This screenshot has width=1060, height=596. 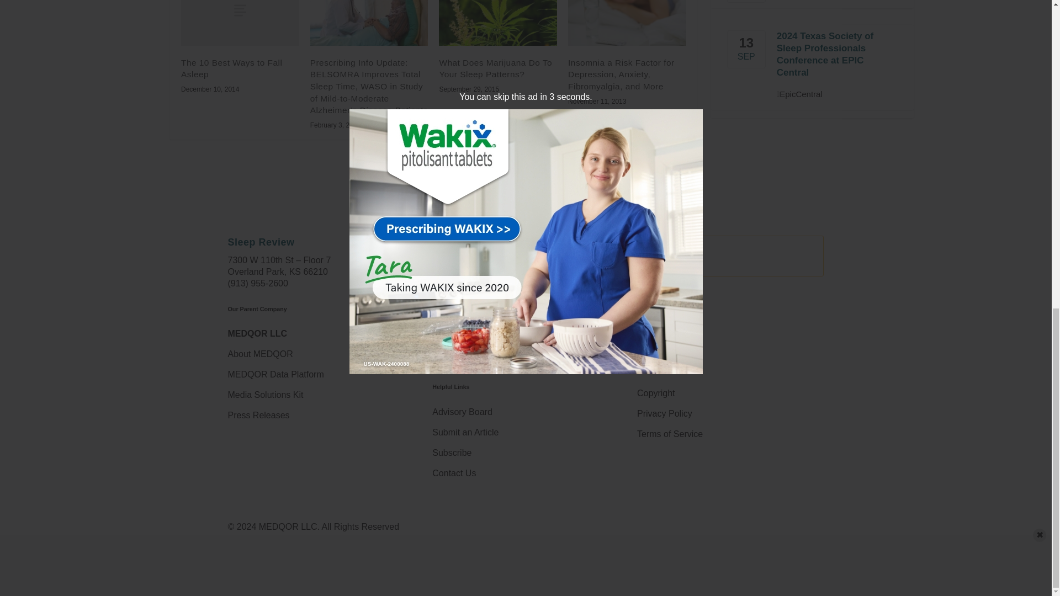 What do you see at coordinates (659, 266) in the screenshot?
I see `Search` at bounding box center [659, 266].